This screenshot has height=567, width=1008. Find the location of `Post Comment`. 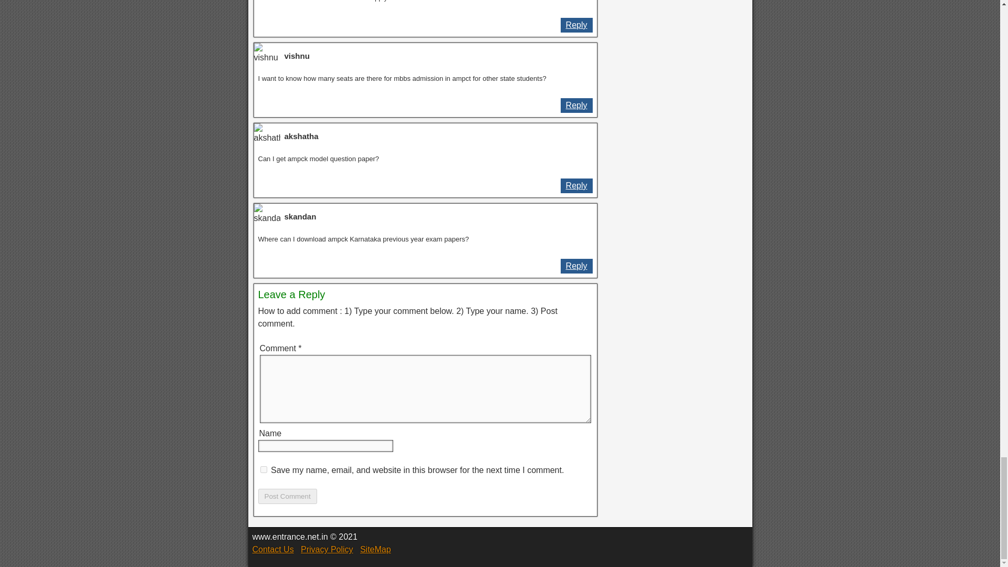

Post Comment is located at coordinates (288, 496).